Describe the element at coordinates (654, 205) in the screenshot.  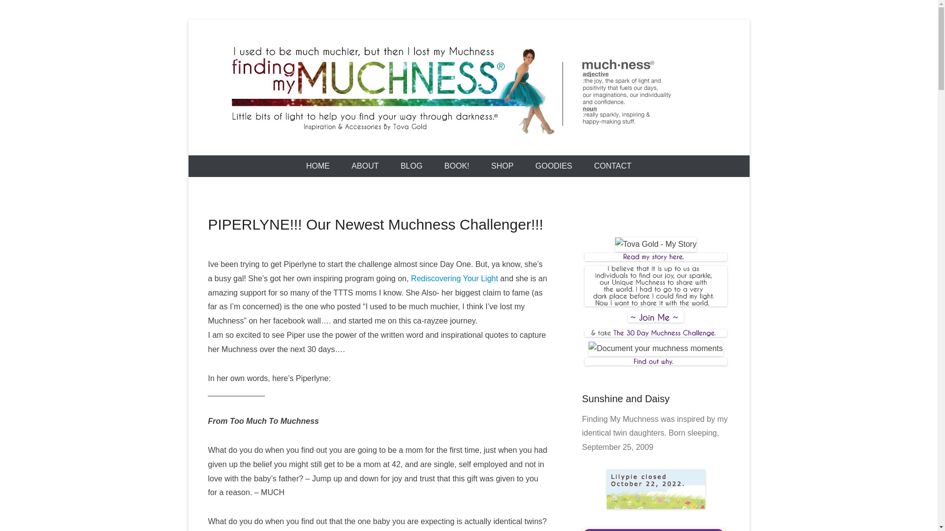
I see `LinkedIn` at that location.